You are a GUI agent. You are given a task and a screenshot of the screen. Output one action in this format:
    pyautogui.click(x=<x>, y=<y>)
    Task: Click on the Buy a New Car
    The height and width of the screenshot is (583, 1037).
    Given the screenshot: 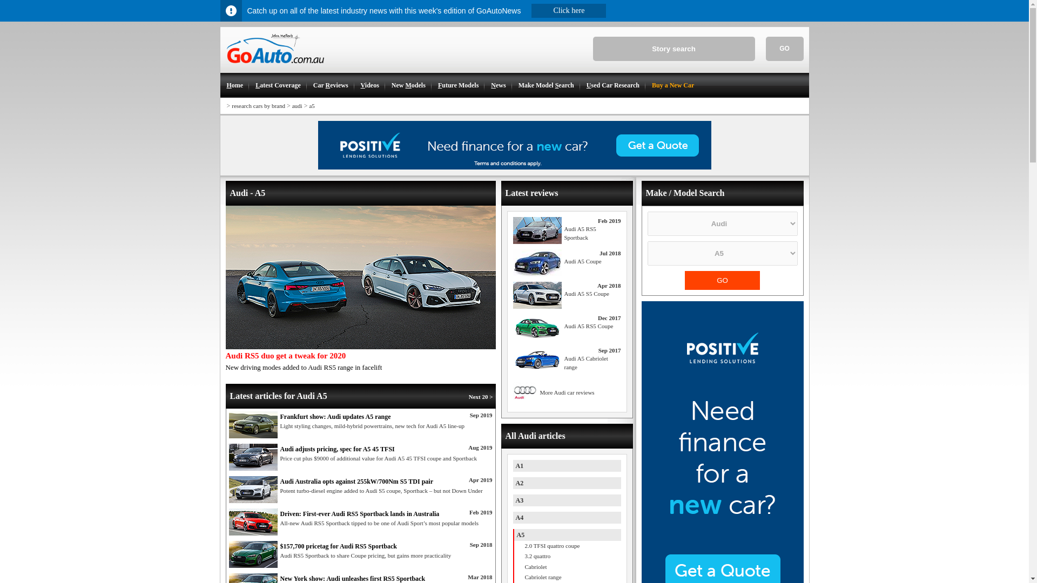 What is the action you would take?
    pyautogui.click(x=672, y=85)
    